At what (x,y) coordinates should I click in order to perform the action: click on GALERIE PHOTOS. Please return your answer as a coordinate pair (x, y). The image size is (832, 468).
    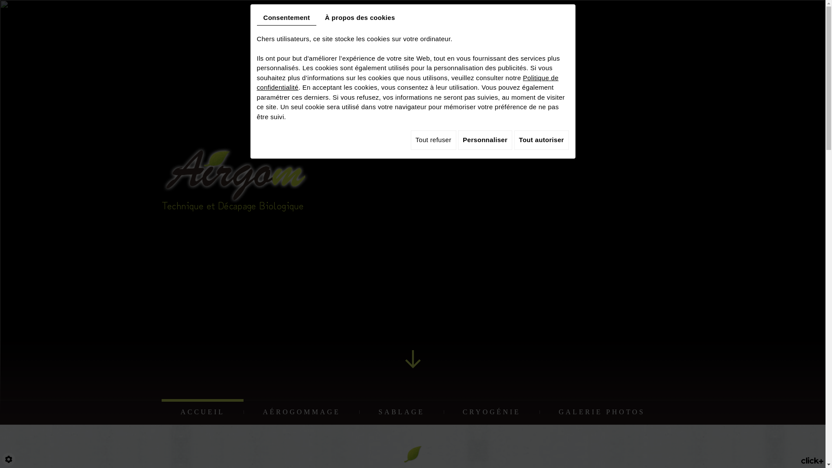
    Looking at the image, I should click on (601, 412).